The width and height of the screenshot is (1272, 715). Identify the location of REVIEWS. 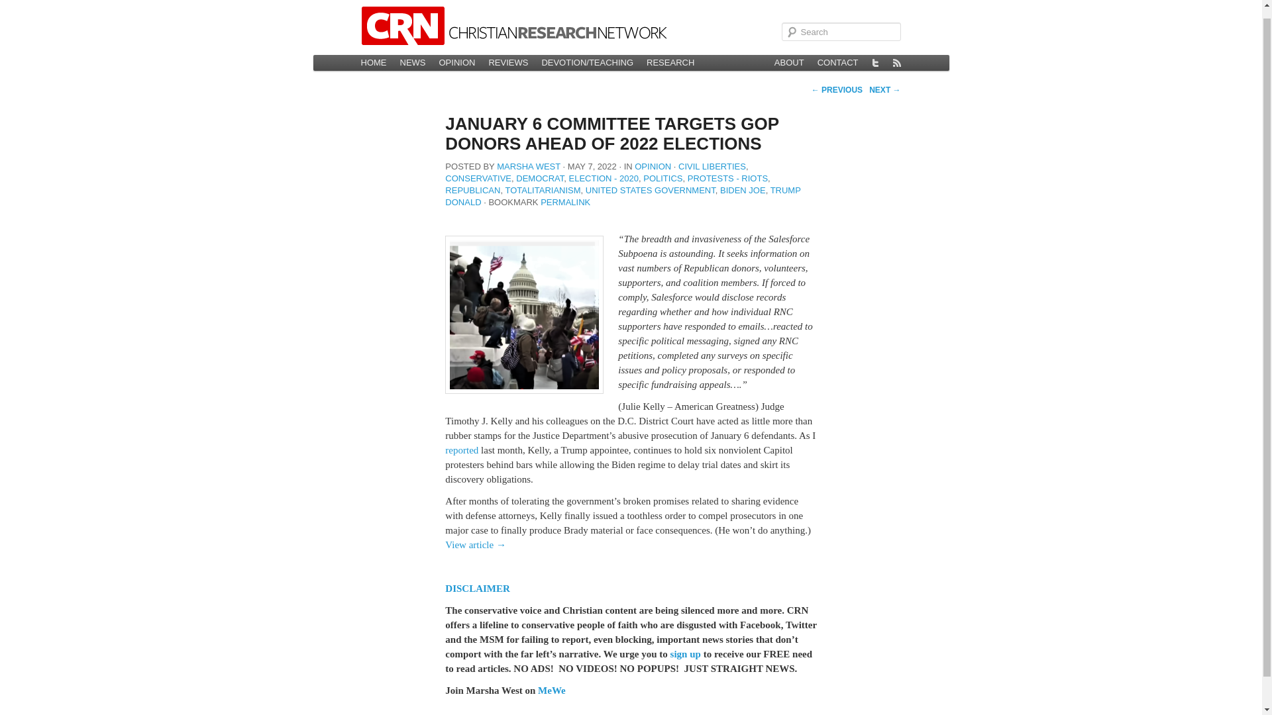
(507, 62).